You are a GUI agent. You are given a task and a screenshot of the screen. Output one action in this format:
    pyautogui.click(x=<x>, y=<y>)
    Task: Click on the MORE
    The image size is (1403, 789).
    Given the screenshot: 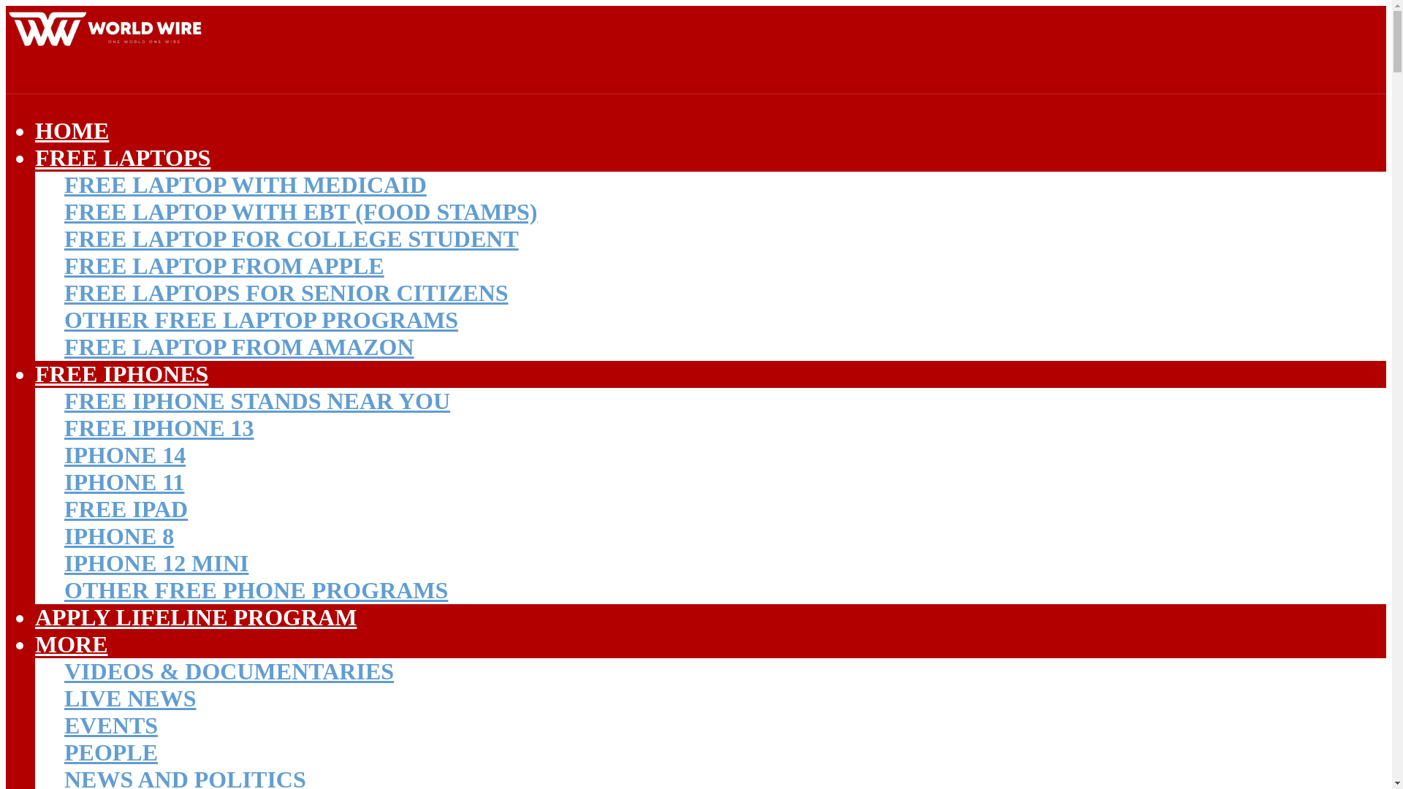 What is the action you would take?
    pyautogui.click(x=72, y=644)
    